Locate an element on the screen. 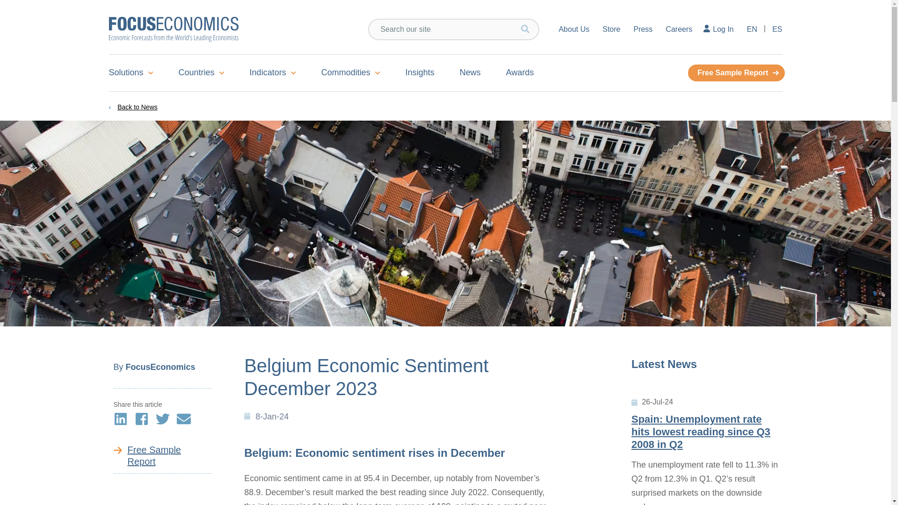  Log In is located at coordinates (719, 29).